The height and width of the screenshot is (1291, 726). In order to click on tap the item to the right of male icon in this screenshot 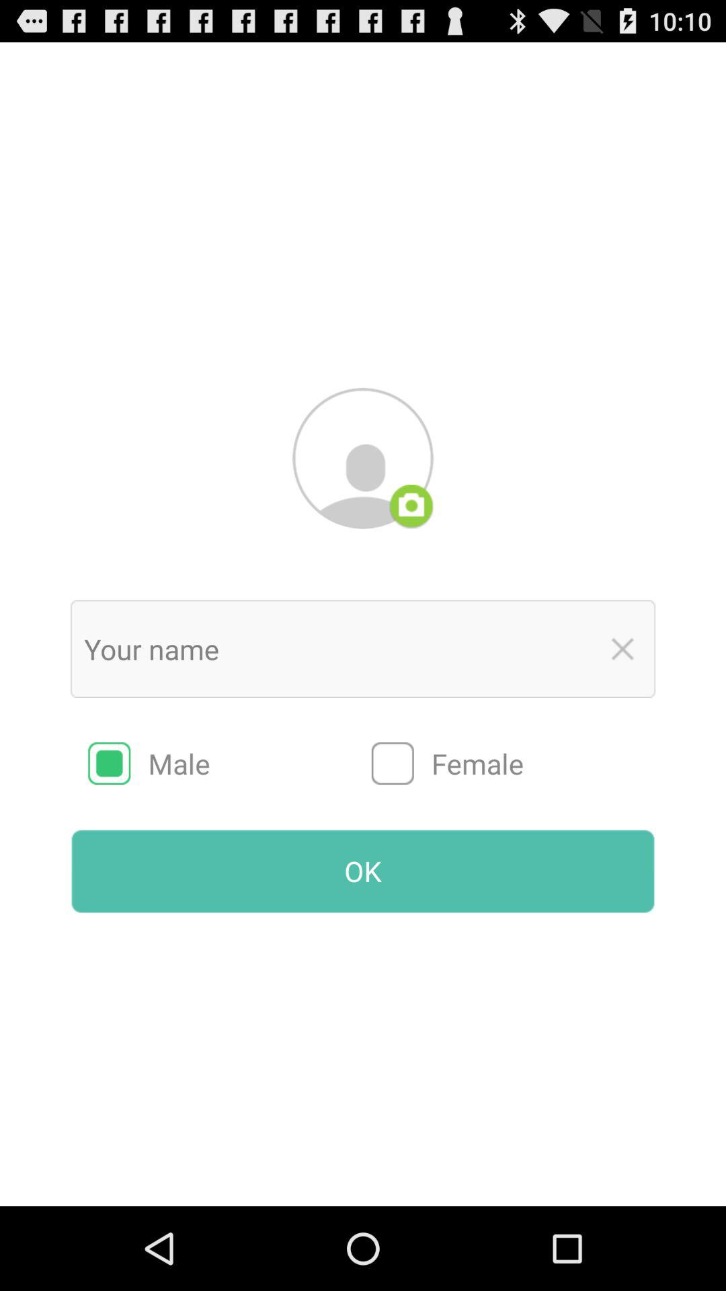, I will do `click(514, 763)`.